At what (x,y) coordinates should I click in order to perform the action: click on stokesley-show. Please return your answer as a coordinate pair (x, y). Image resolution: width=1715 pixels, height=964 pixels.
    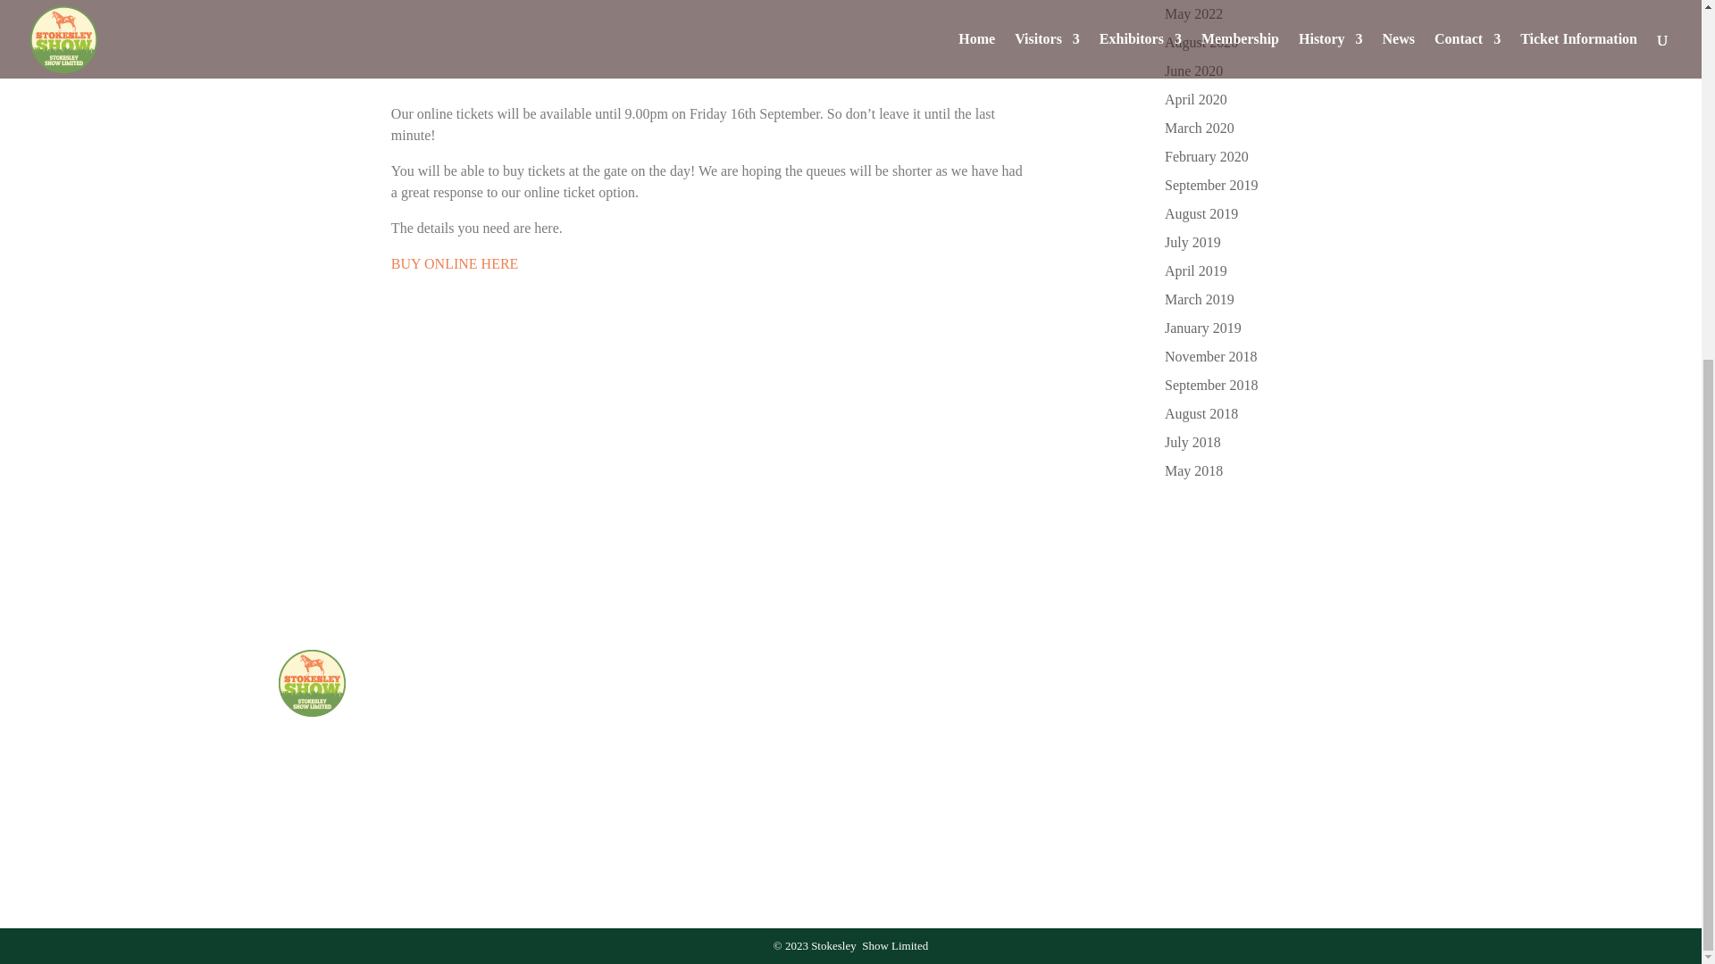
    Looking at the image, I should click on (312, 683).